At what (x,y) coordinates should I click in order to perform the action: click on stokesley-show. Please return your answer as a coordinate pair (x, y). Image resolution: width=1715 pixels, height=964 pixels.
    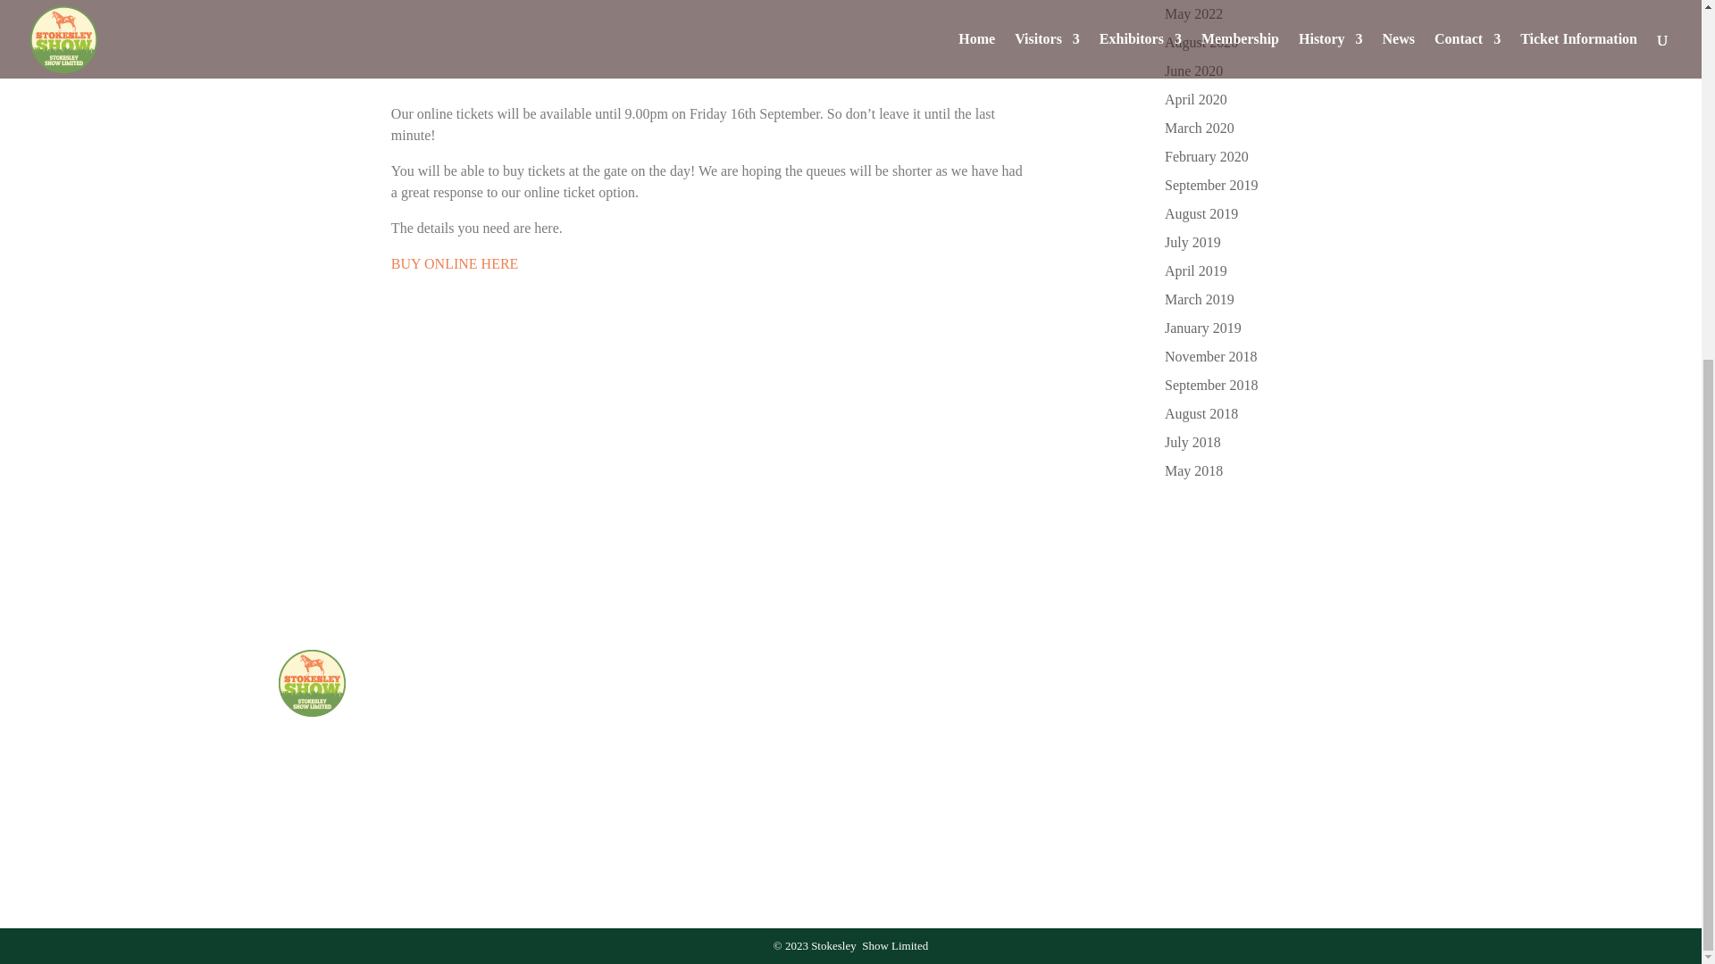
    Looking at the image, I should click on (312, 683).